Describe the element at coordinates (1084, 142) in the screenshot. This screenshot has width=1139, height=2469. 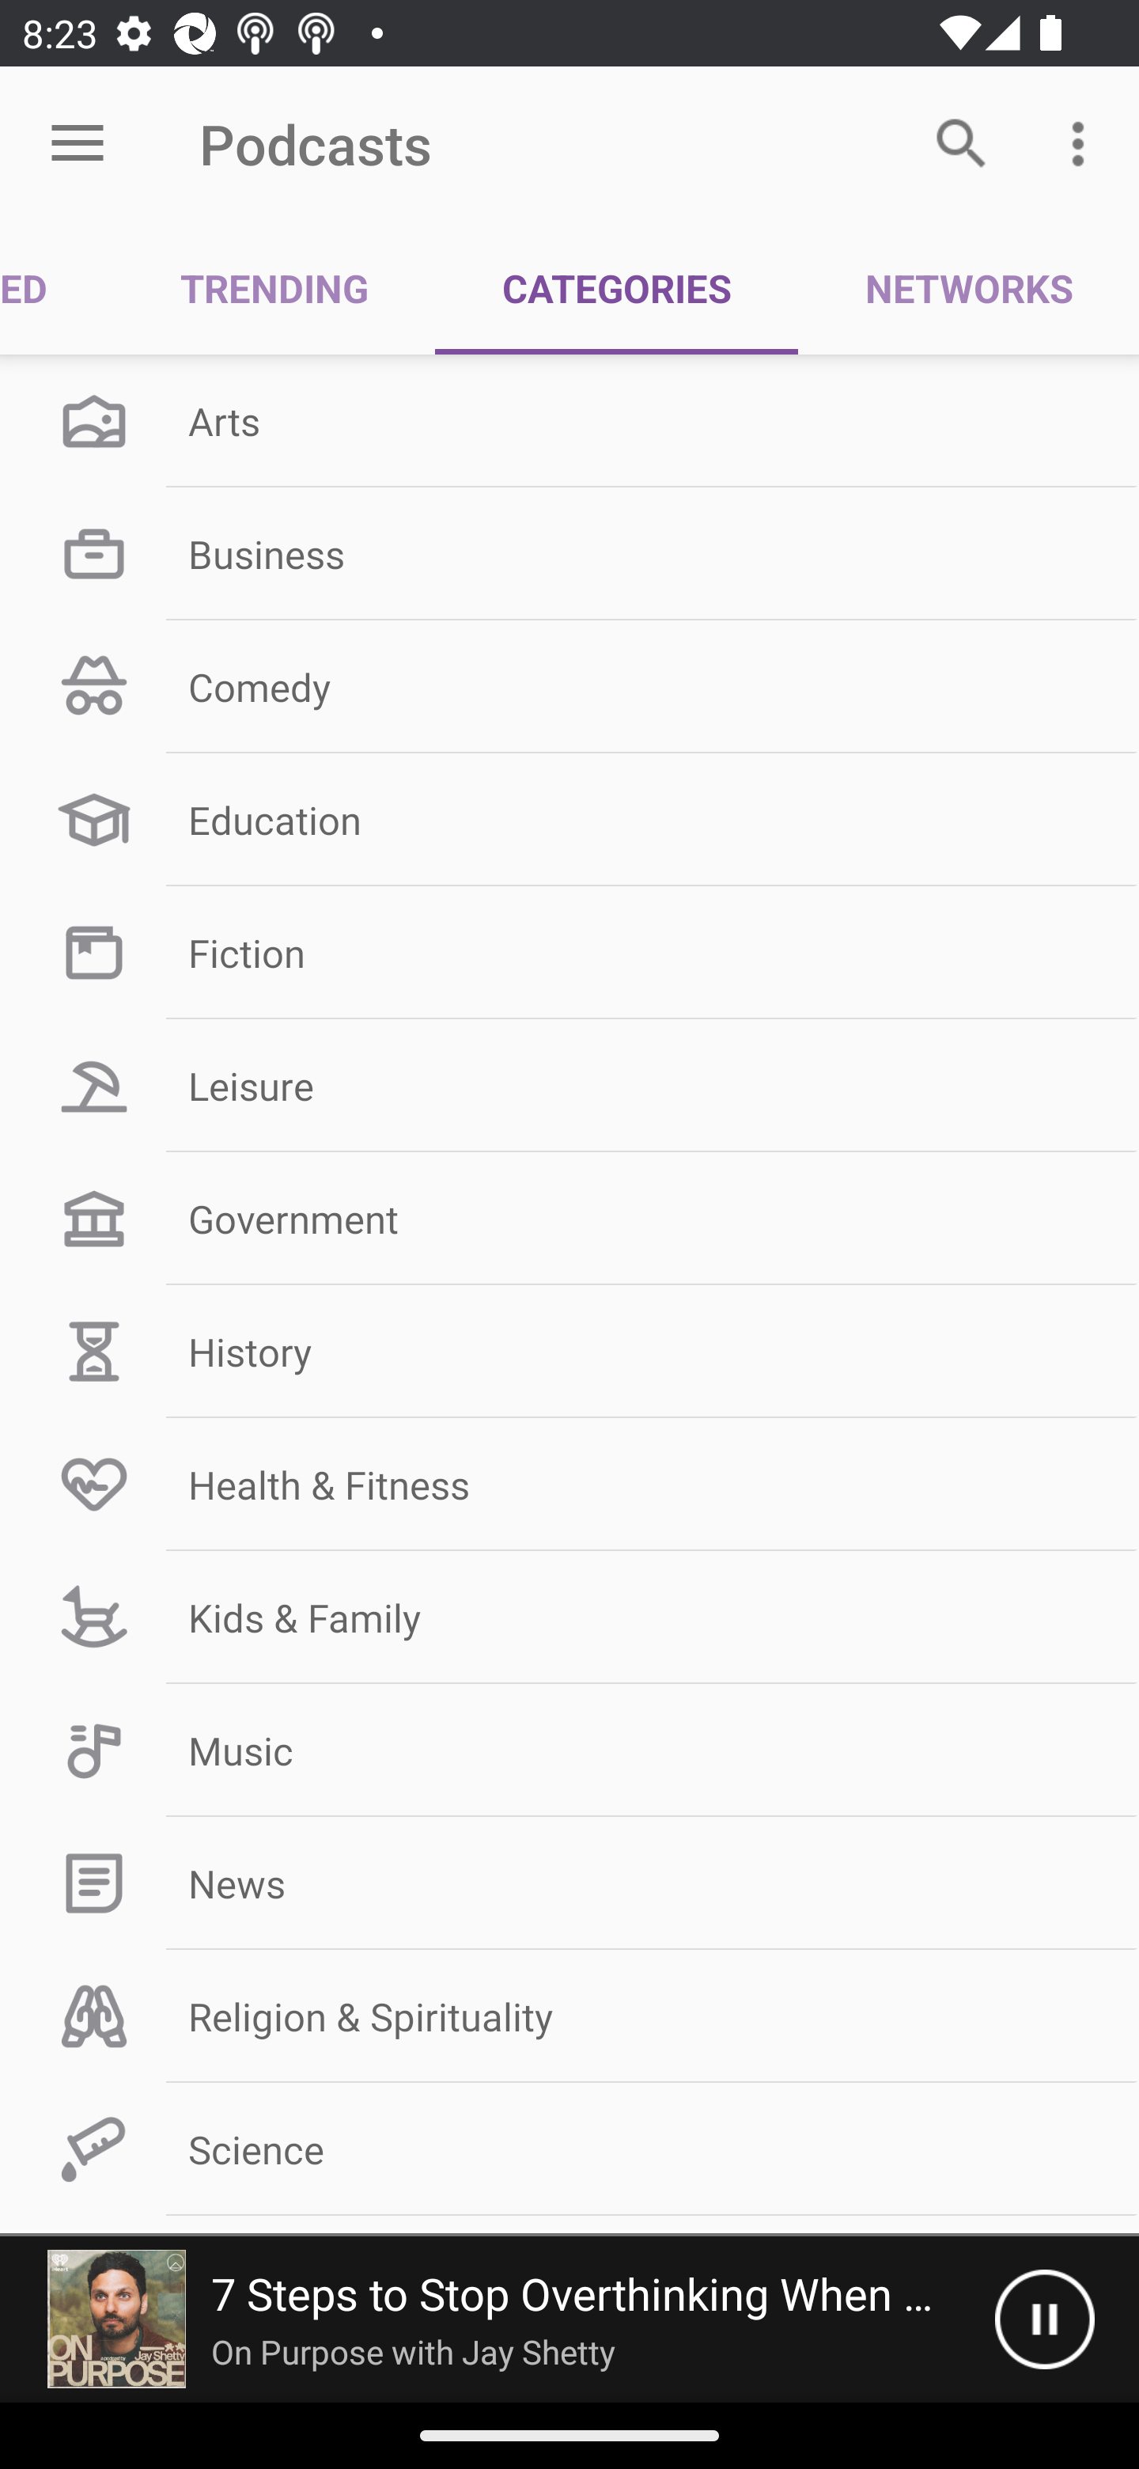
I see `More options` at that location.